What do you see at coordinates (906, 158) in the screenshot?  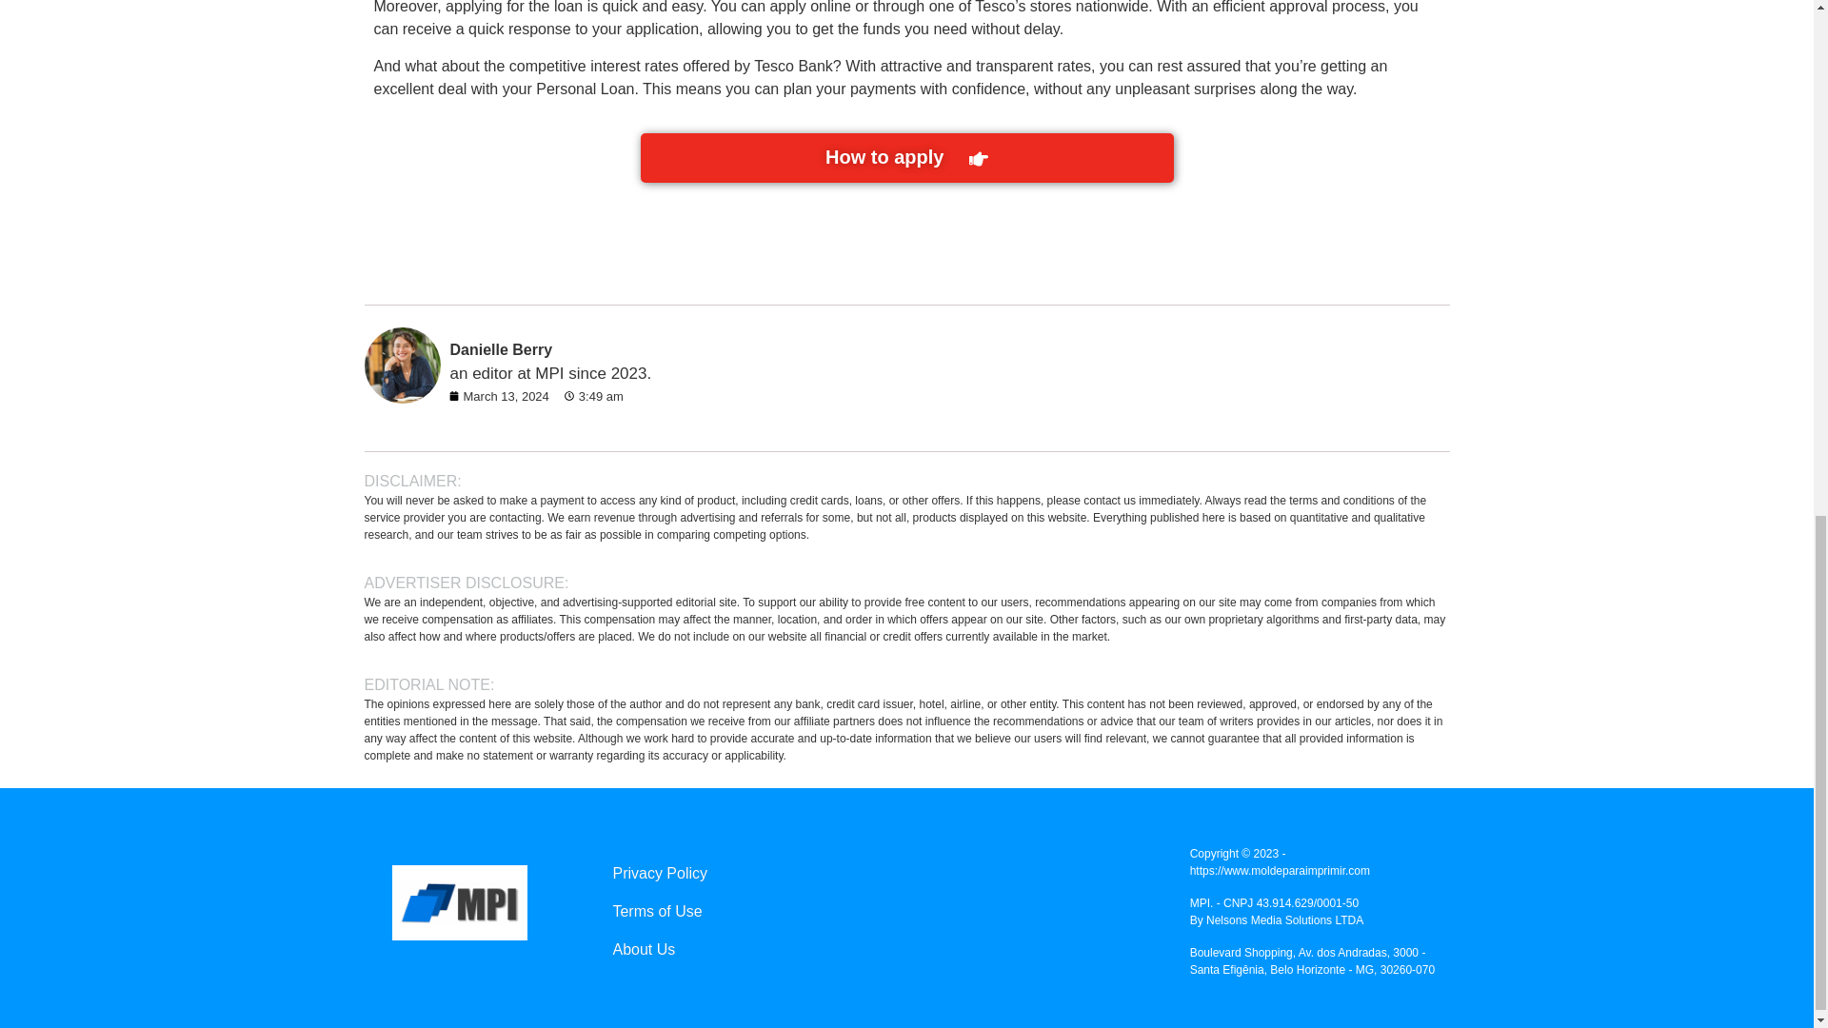 I see `How to apply` at bounding box center [906, 158].